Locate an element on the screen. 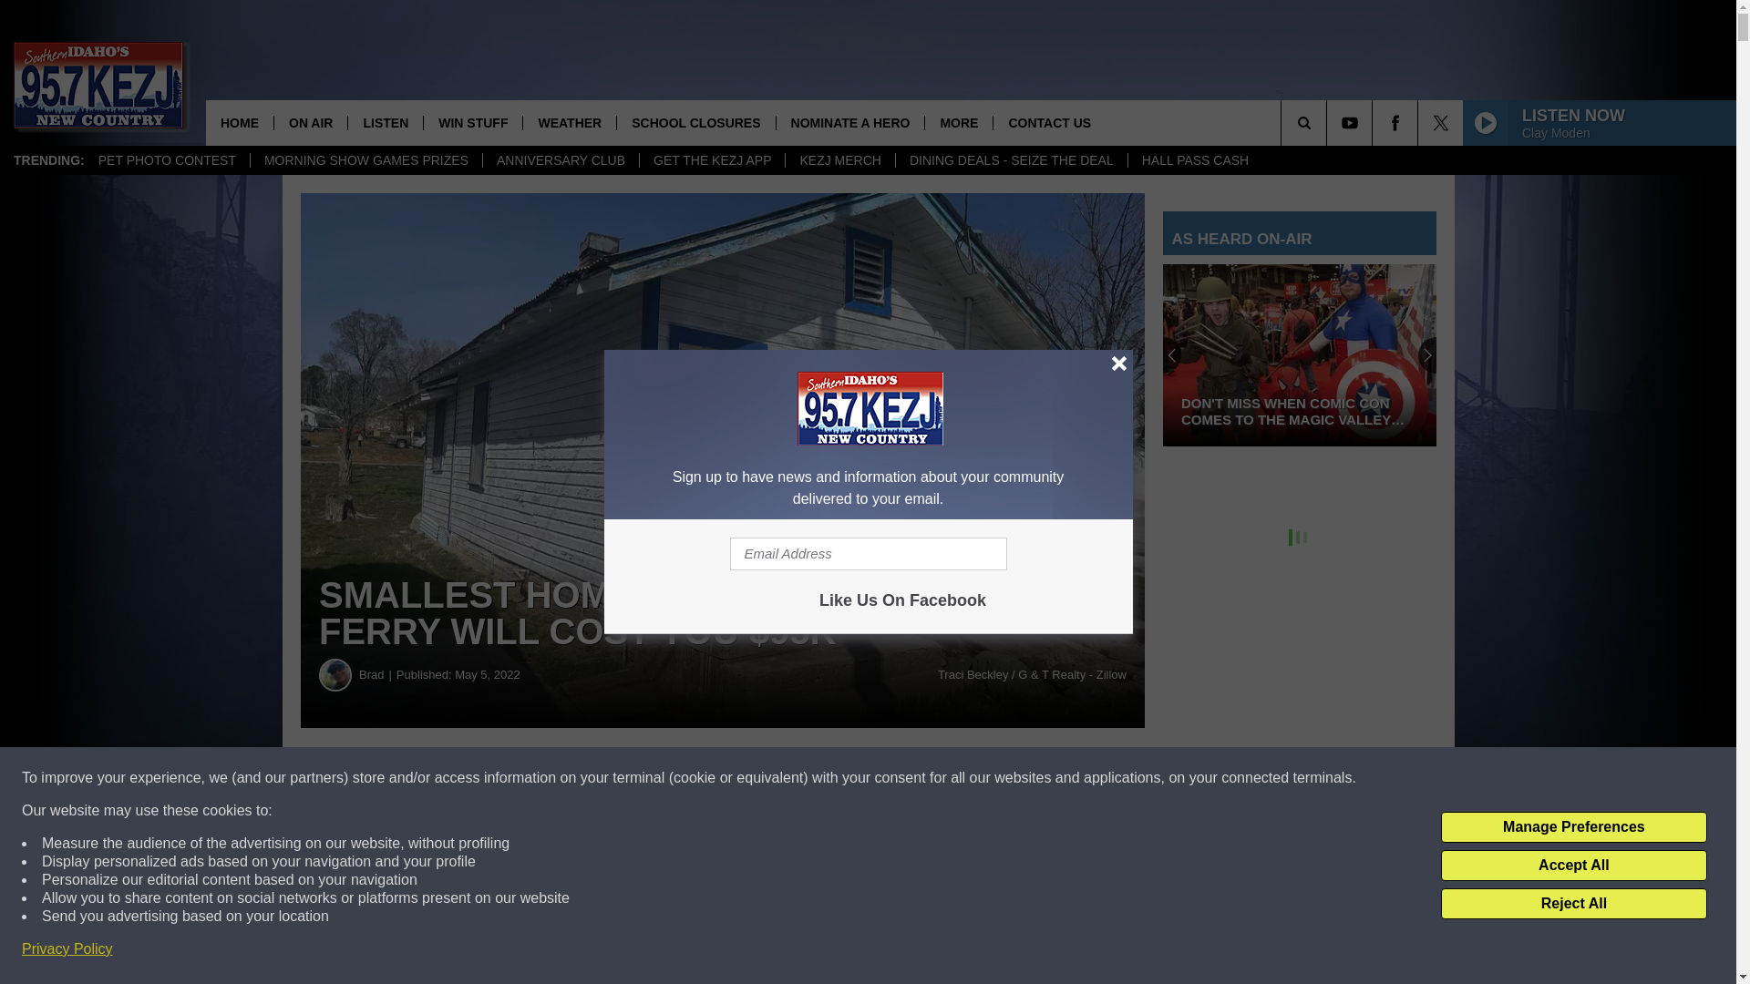 The width and height of the screenshot is (1750, 984). Share on Facebook is located at coordinates (554, 778).